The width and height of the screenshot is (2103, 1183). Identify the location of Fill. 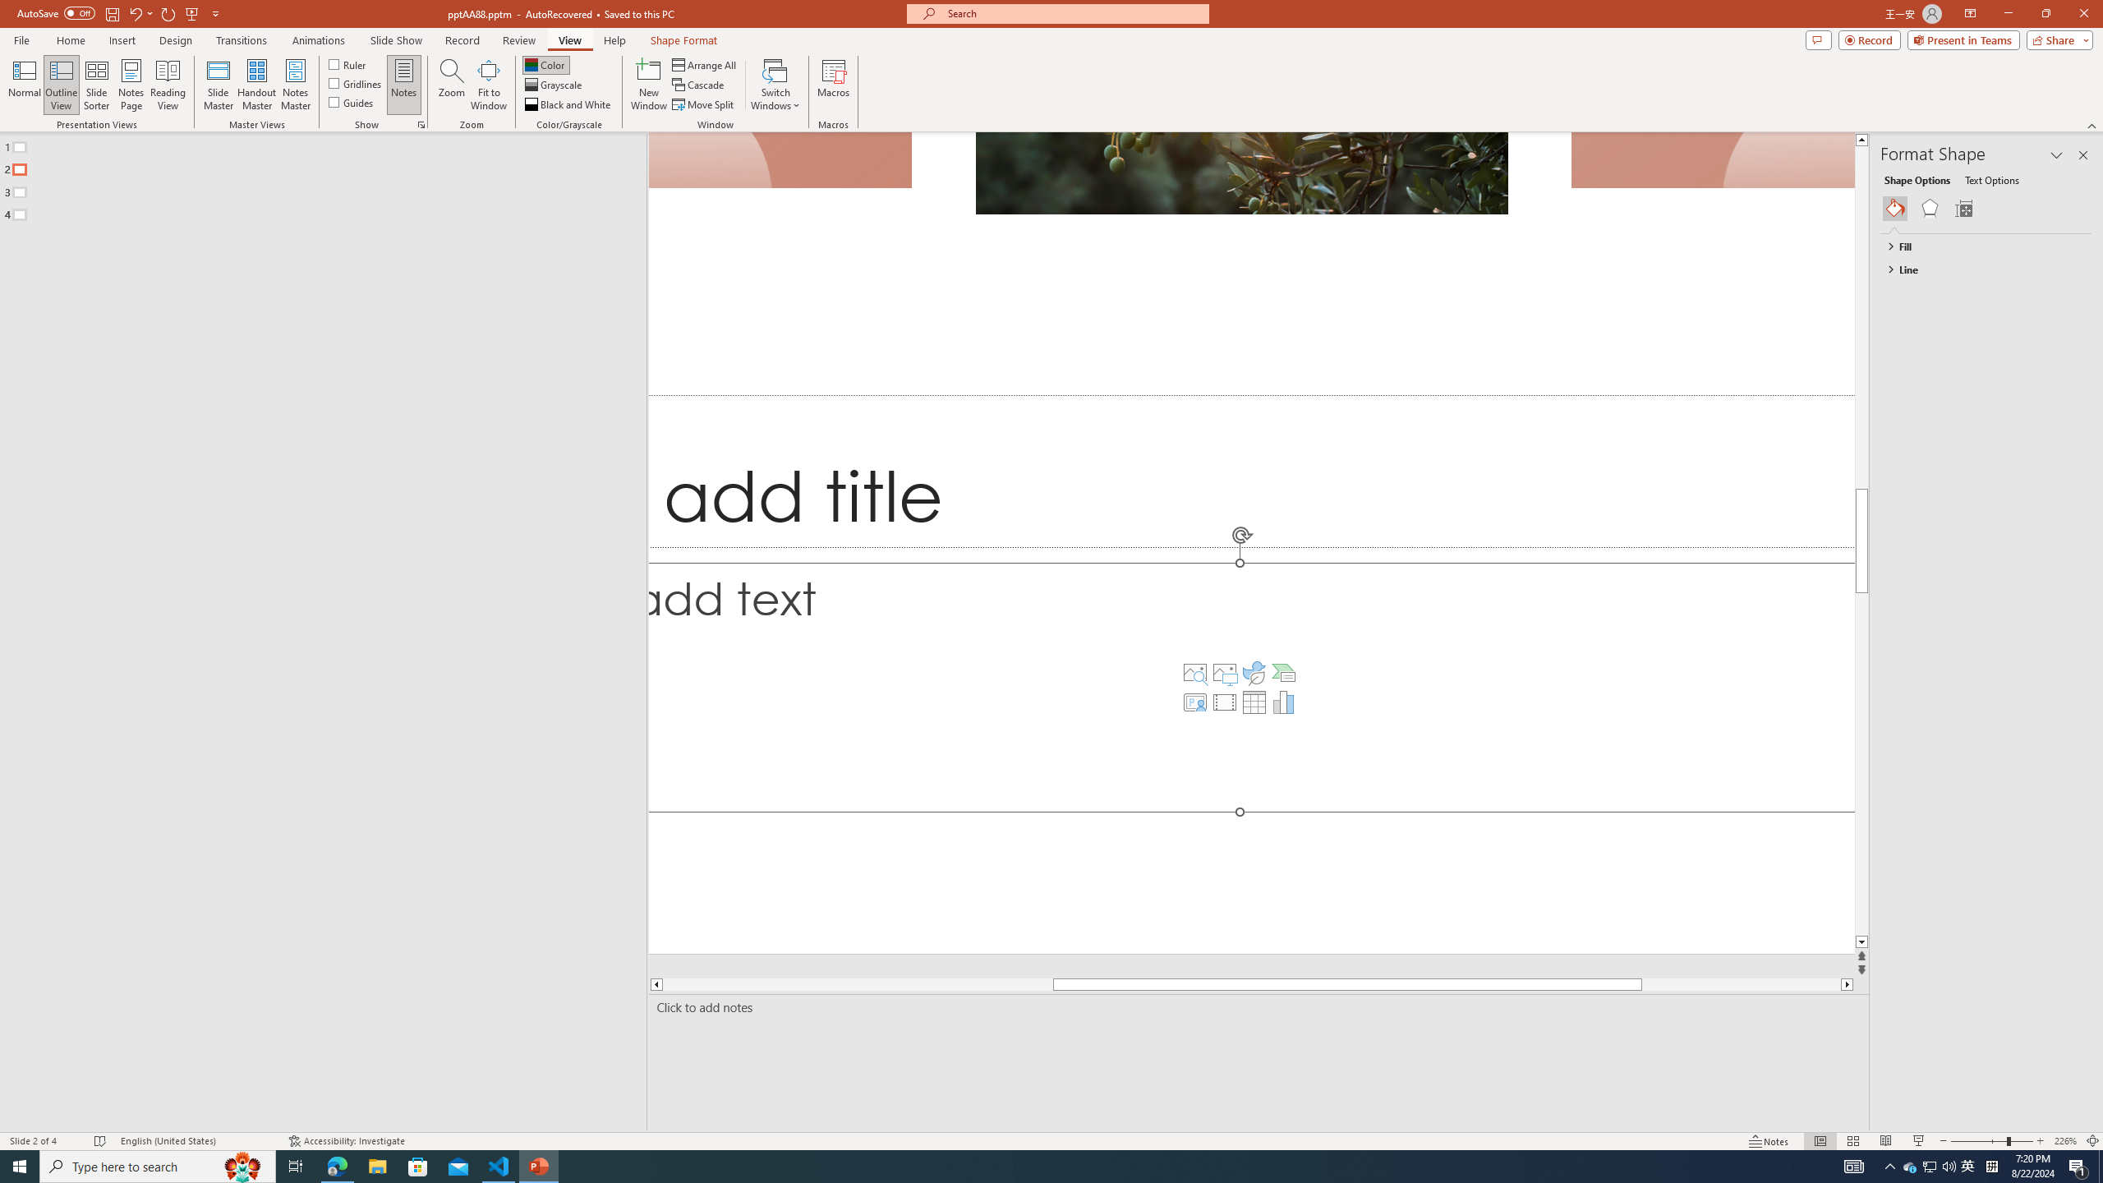
(1978, 246).